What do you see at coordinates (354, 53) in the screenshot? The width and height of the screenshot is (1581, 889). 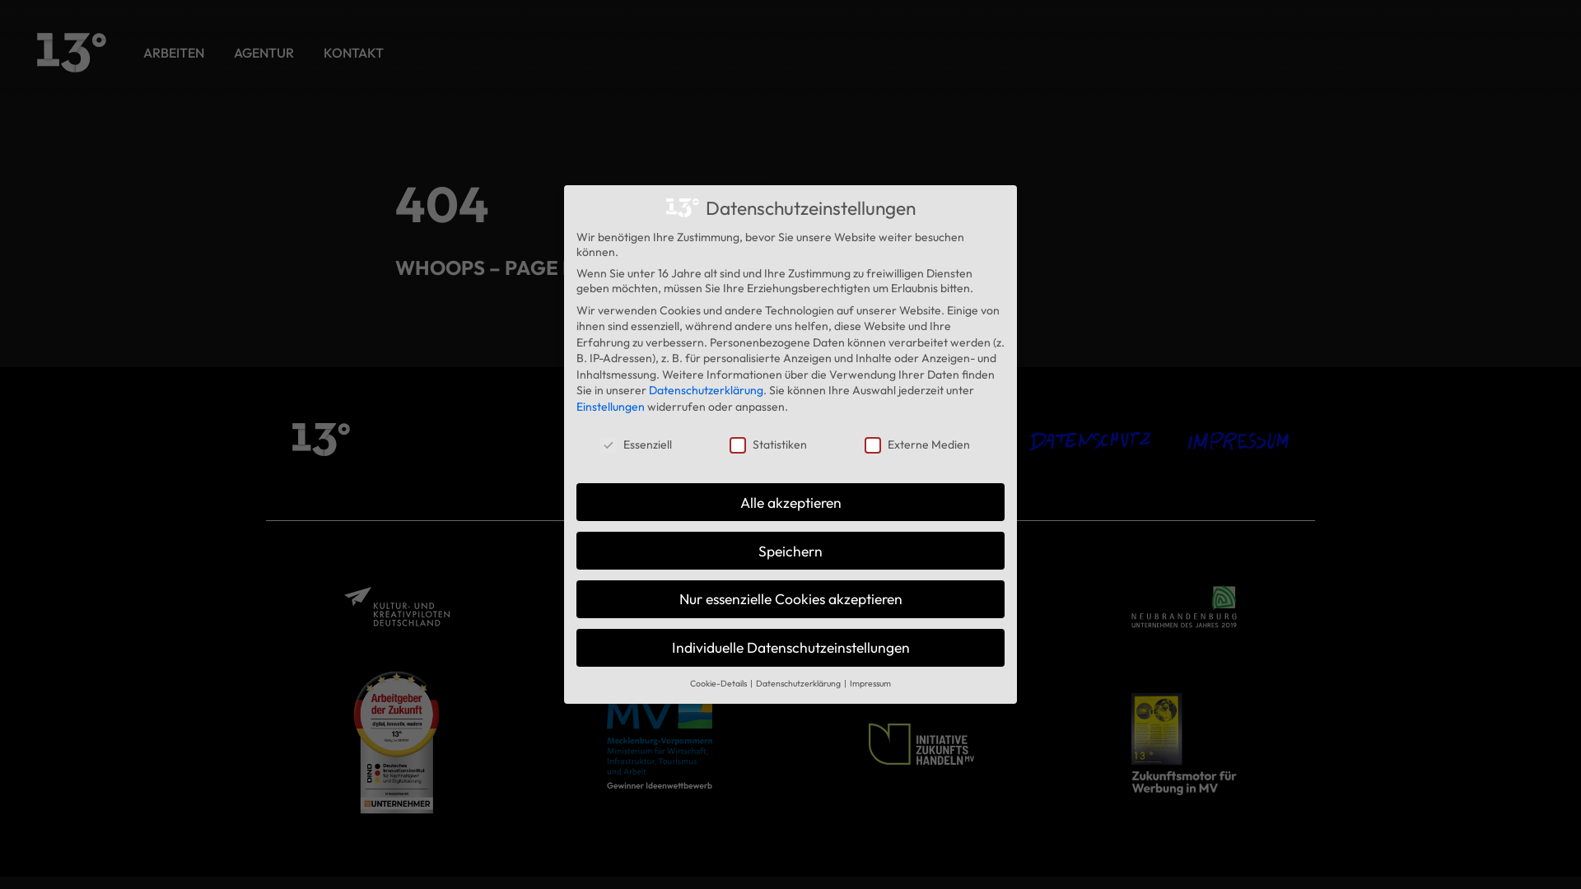 I see `KONTAKT` at bounding box center [354, 53].